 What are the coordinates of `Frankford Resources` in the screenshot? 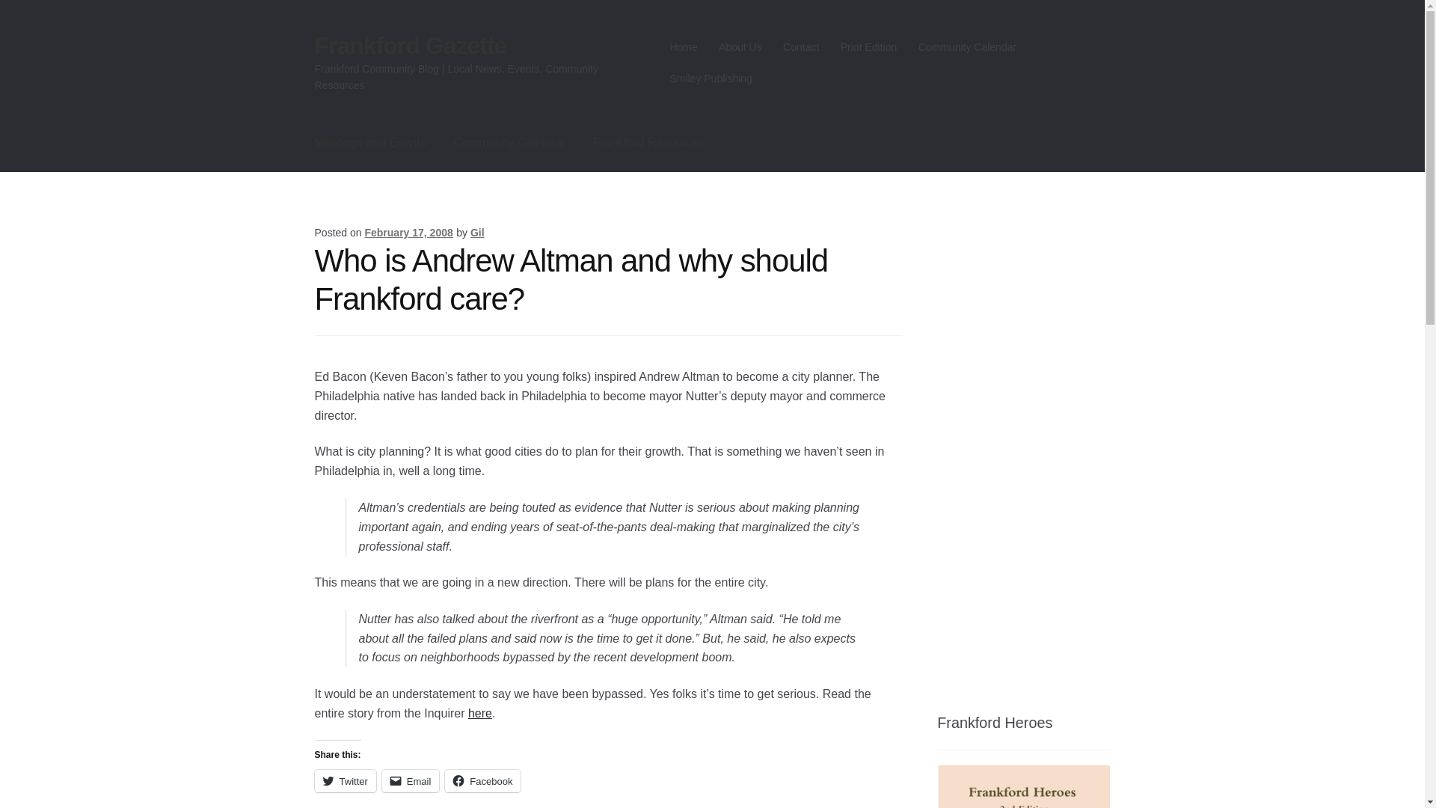 It's located at (649, 143).